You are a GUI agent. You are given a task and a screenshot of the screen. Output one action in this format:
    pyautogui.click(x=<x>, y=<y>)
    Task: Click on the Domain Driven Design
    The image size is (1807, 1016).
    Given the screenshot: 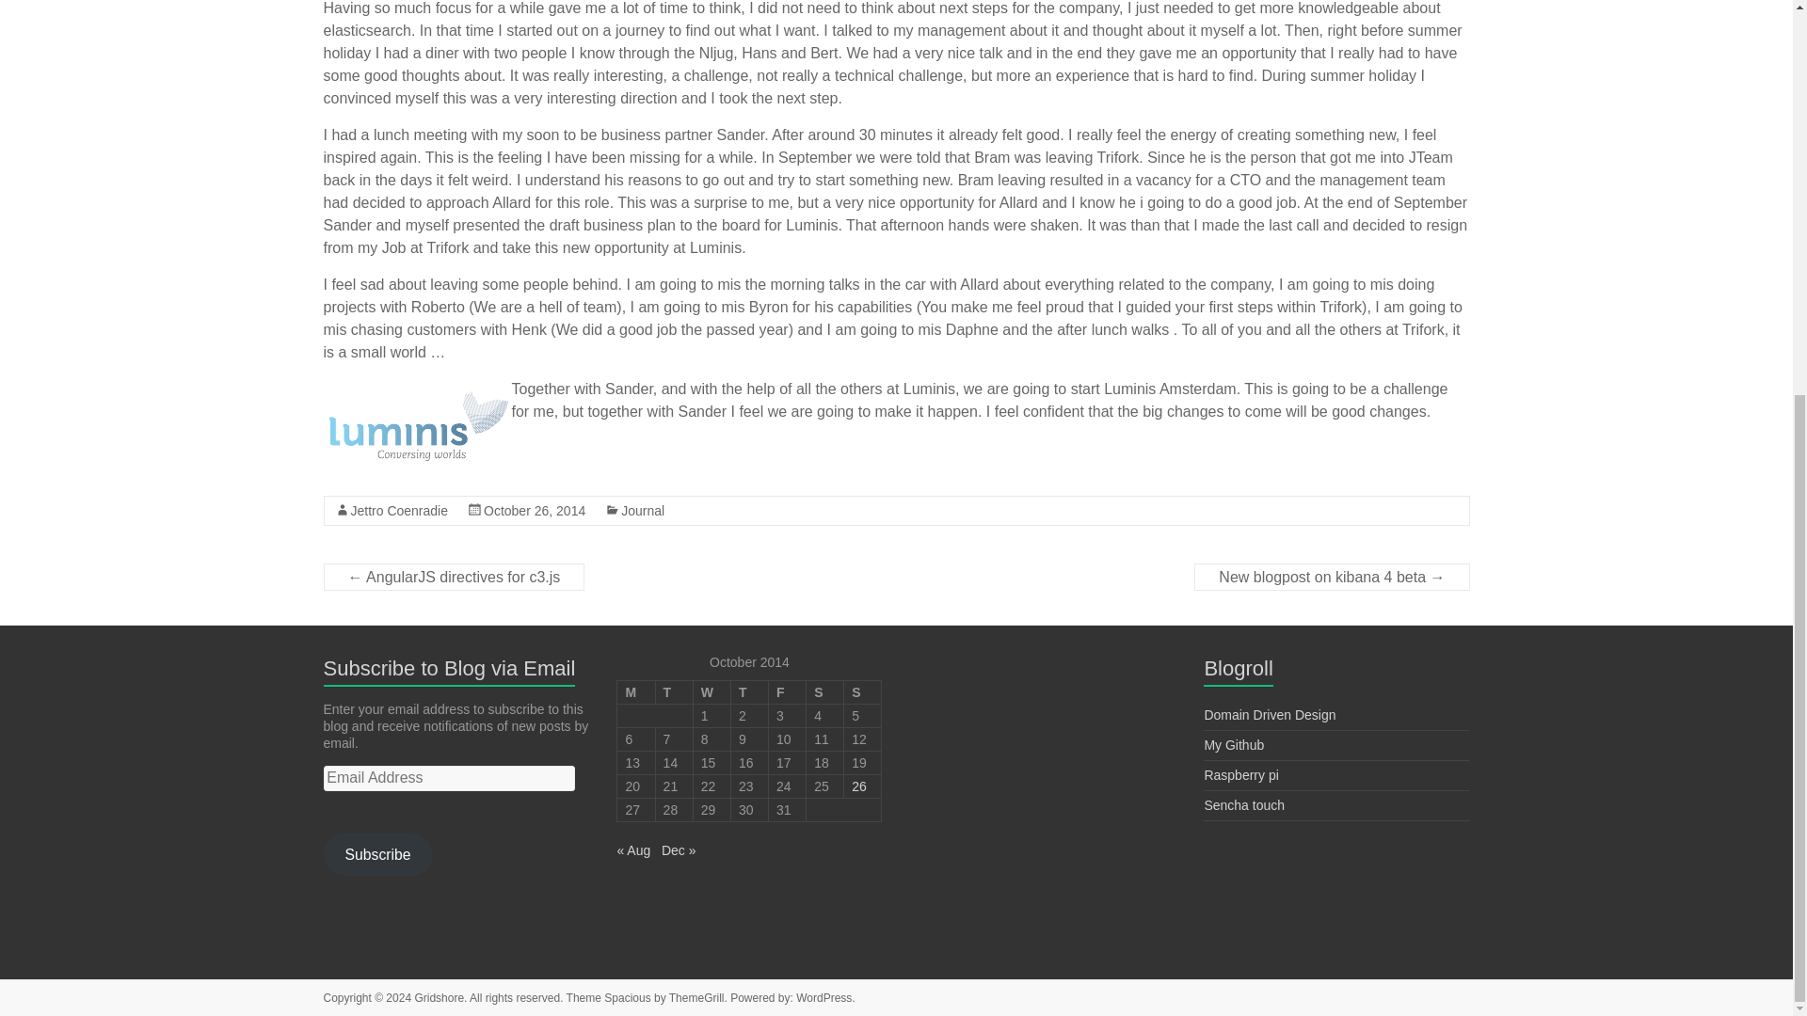 What is the action you would take?
    pyautogui.click(x=1269, y=714)
    